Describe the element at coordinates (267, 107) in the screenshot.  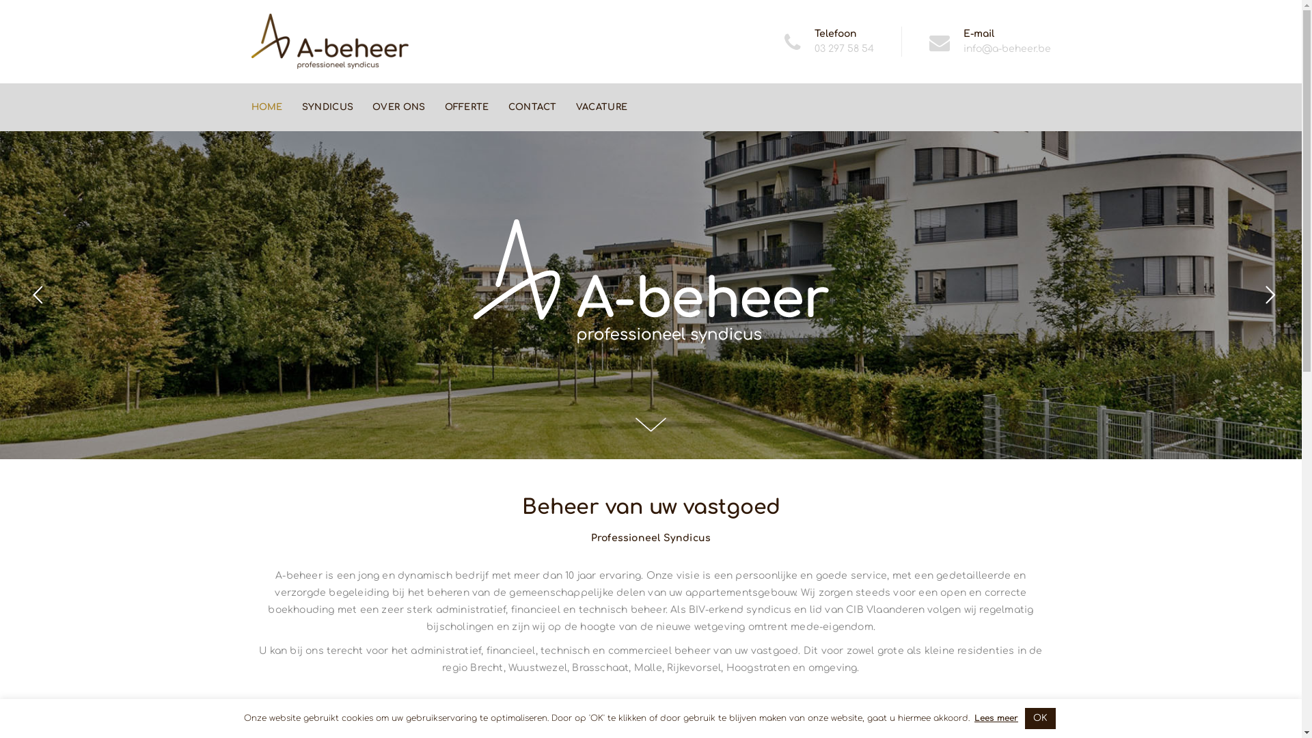
I see `HOME` at that location.